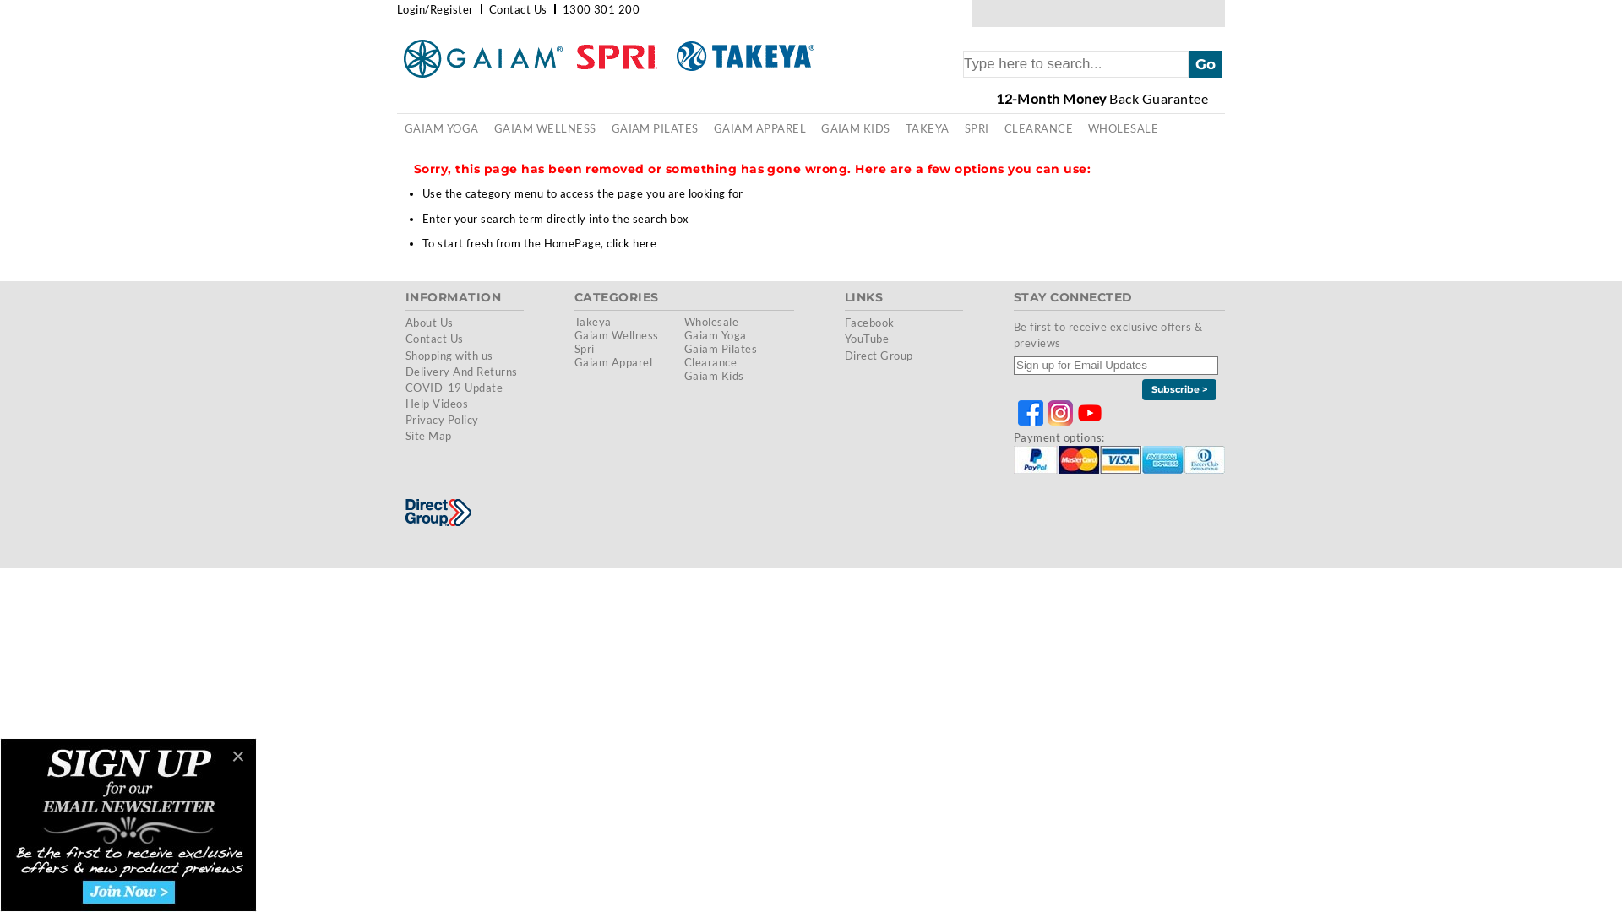  I want to click on GAIAM WELLNESS, so click(546, 128).